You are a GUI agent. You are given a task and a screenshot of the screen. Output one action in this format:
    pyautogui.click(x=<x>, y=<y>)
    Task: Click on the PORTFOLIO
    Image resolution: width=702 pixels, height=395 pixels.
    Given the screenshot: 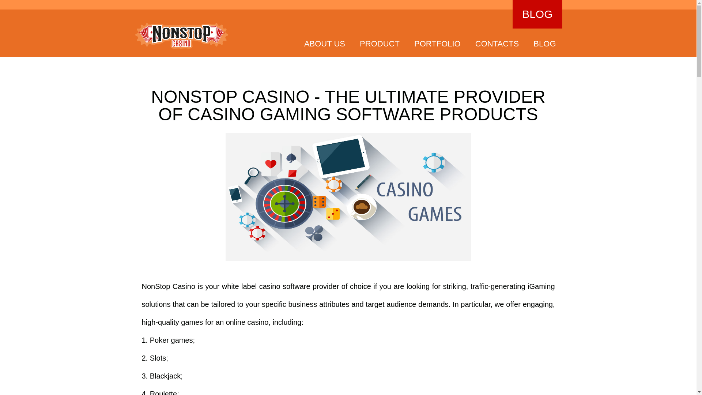 What is the action you would take?
    pyautogui.click(x=437, y=43)
    